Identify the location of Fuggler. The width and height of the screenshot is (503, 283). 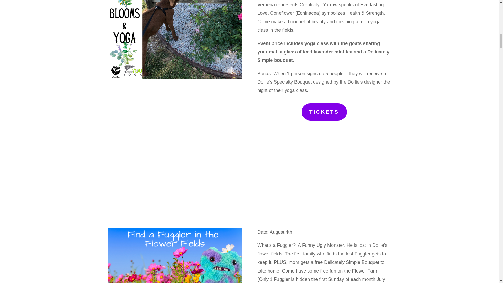
(174, 255).